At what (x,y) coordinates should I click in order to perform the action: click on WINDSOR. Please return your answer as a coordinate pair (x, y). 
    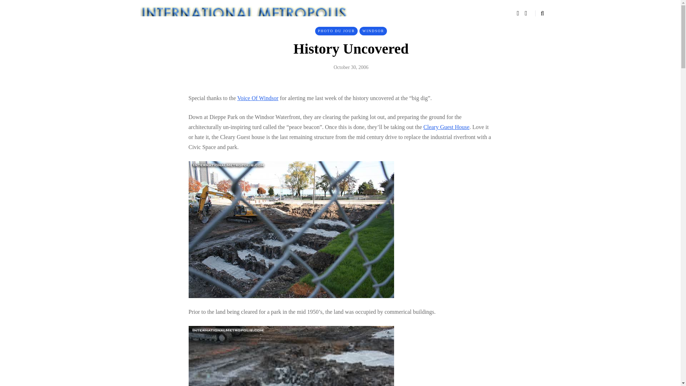
    Looking at the image, I should click on (373, 31).